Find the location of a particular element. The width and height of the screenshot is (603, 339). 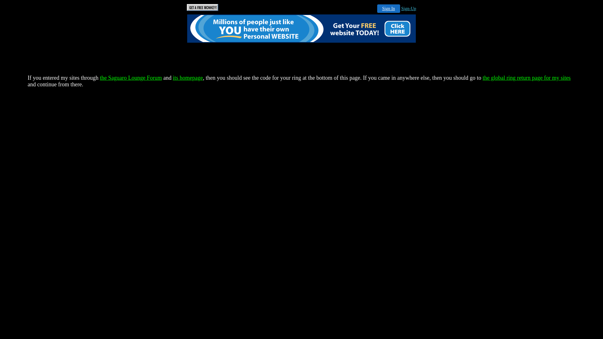

the Saguaro Lounge Forum is located at coordinates (131, 78).